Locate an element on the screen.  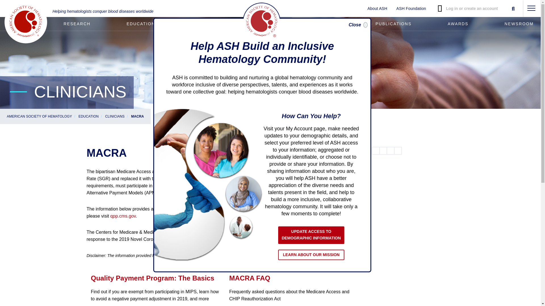
About ASH is located at coordinates (377, 8).